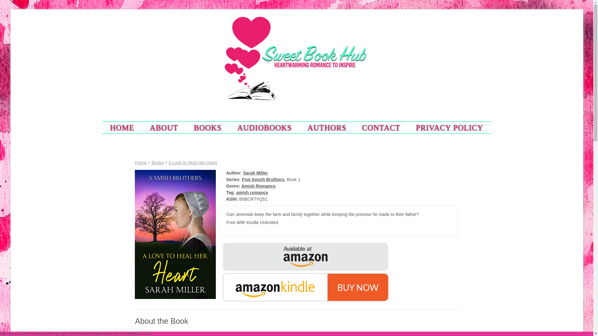 This screenshot has width=598, height=336. What do you see at coordinates (122, 127) in the screenshot?
I see `HOME` at bounding box center [122, 127].